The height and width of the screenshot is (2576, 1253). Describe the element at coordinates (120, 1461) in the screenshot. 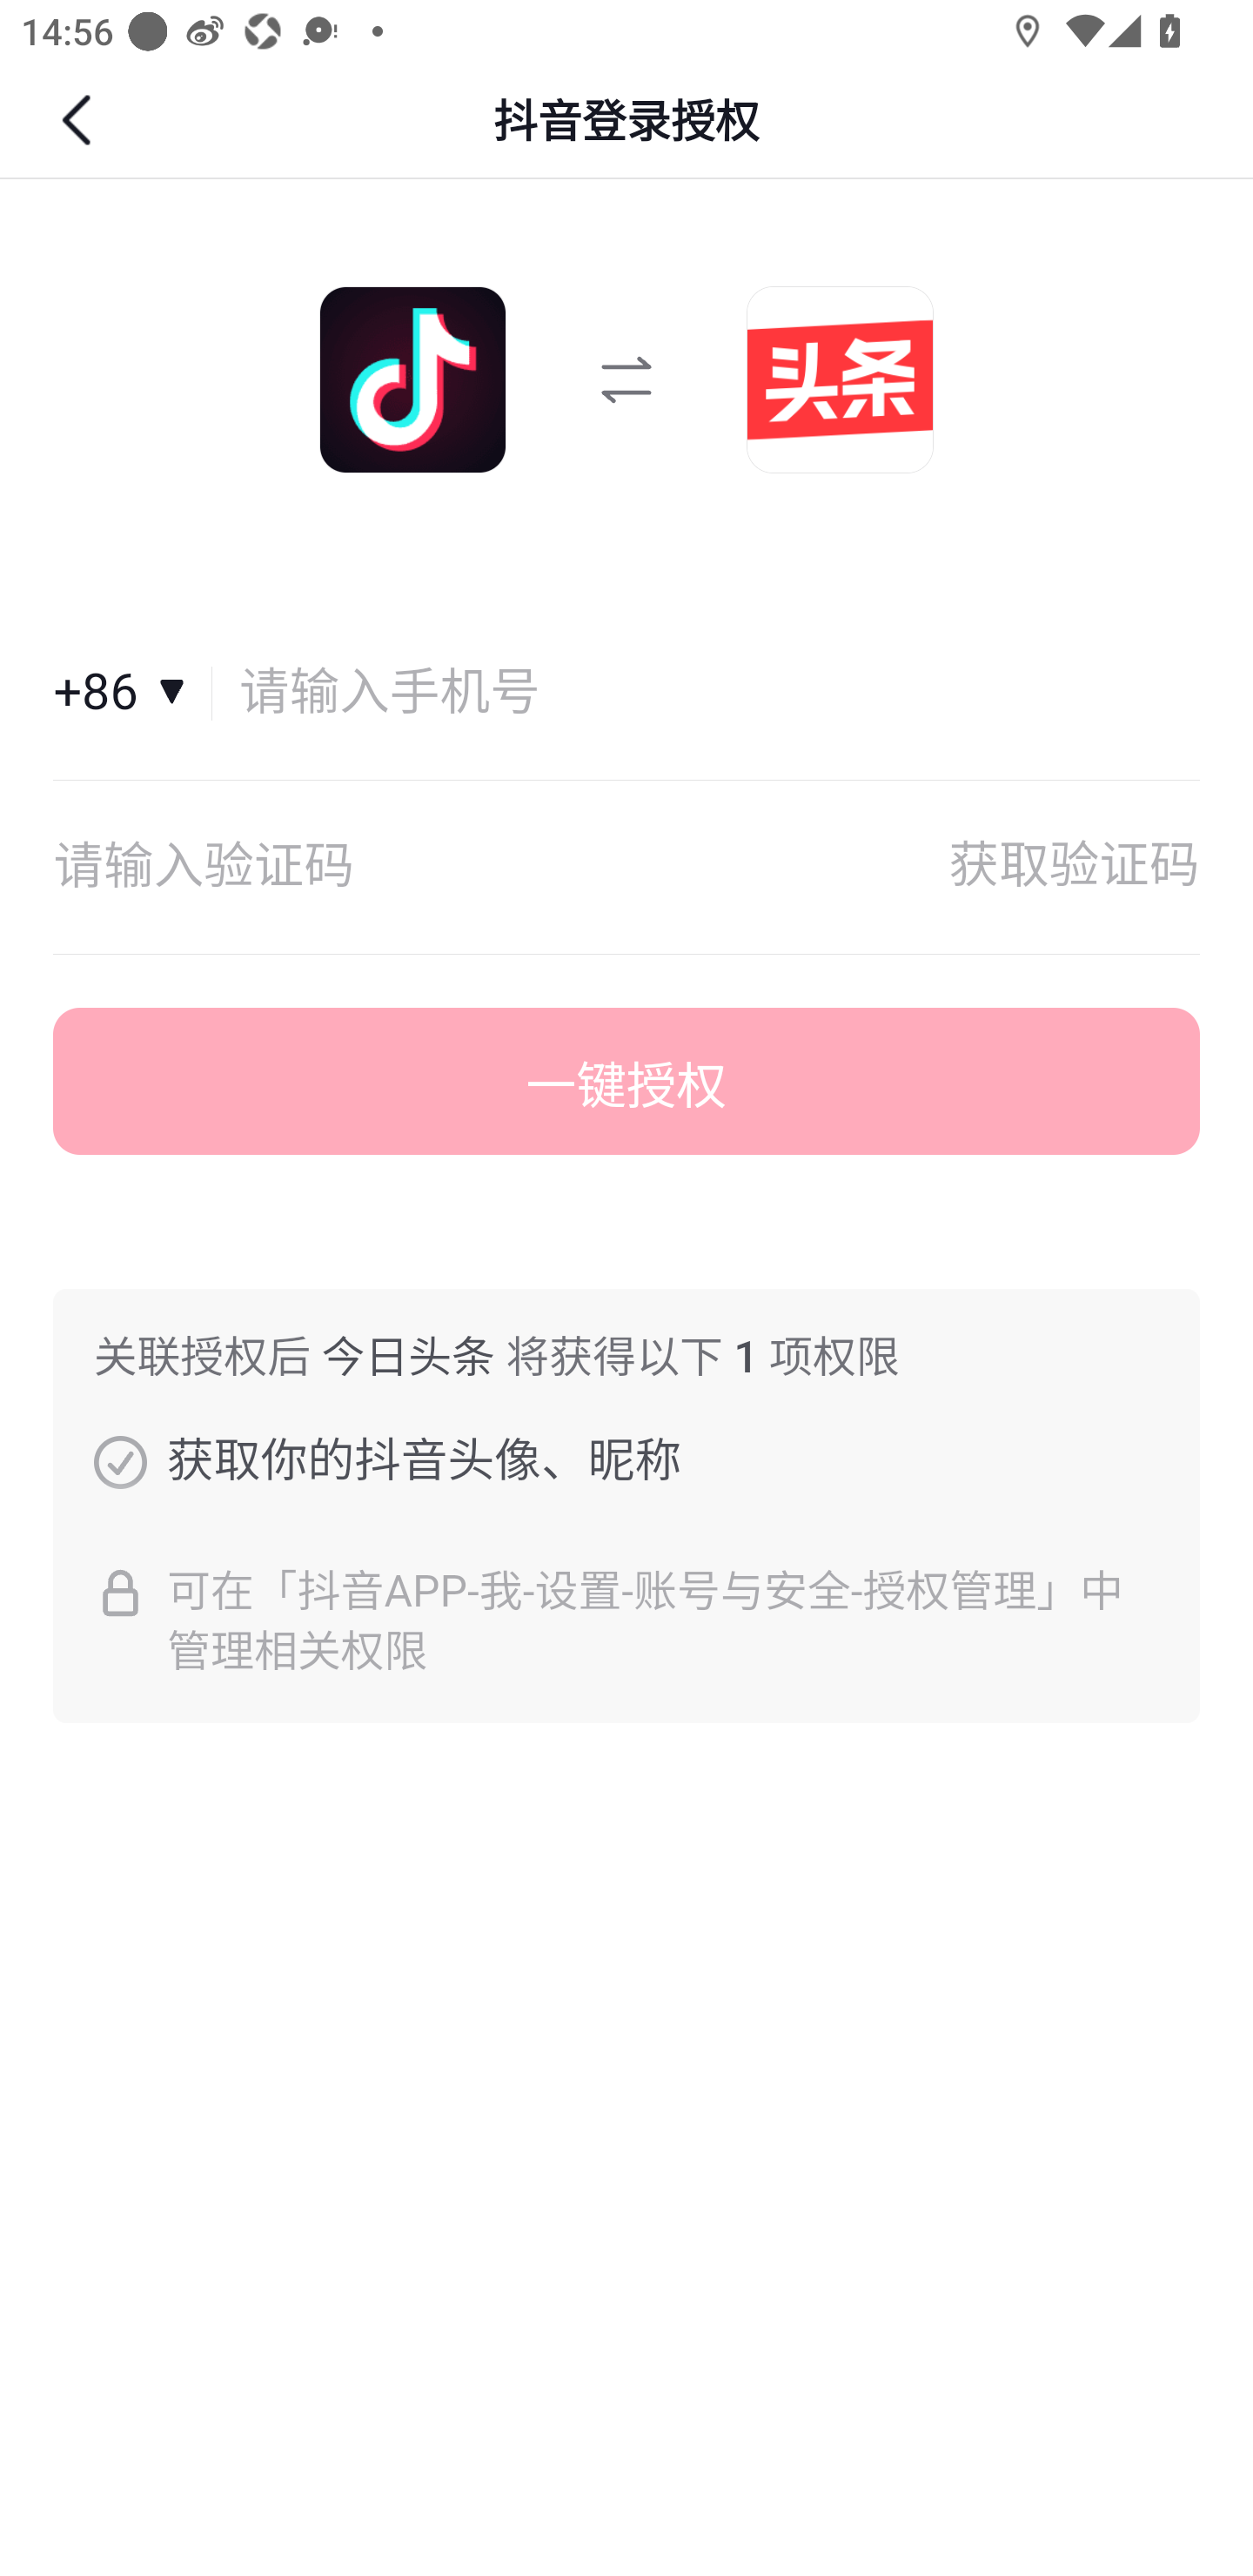

I see `获取你的抖音头像、昵称` at that location.